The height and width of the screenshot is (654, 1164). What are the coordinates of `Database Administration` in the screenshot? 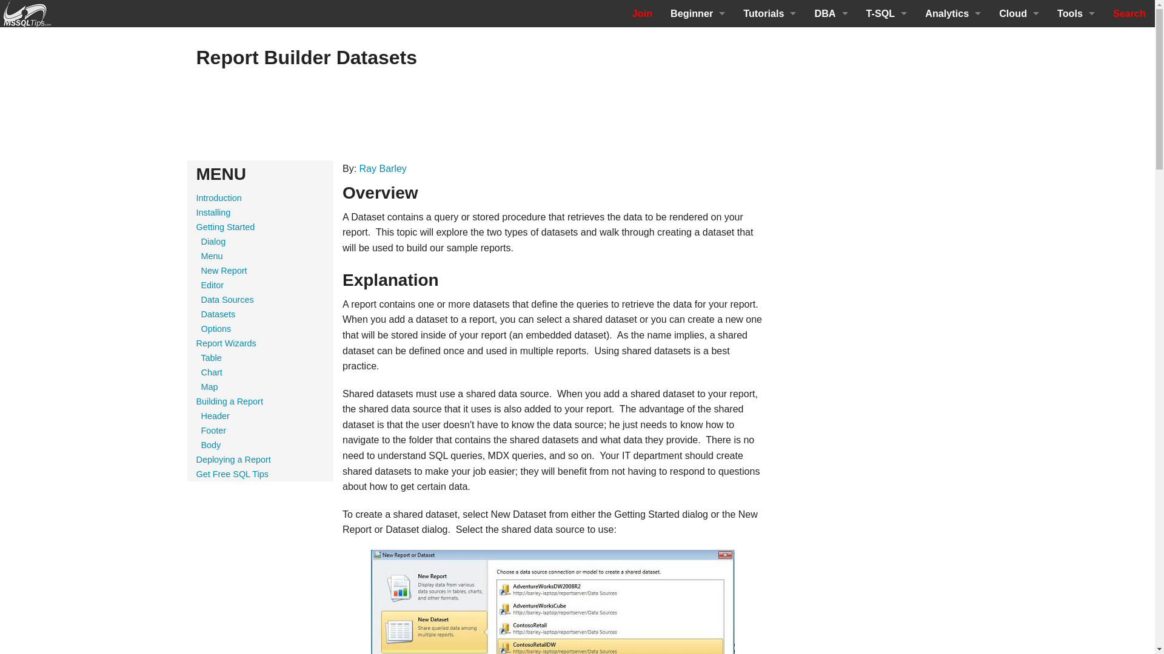 It's located at (831, 41).